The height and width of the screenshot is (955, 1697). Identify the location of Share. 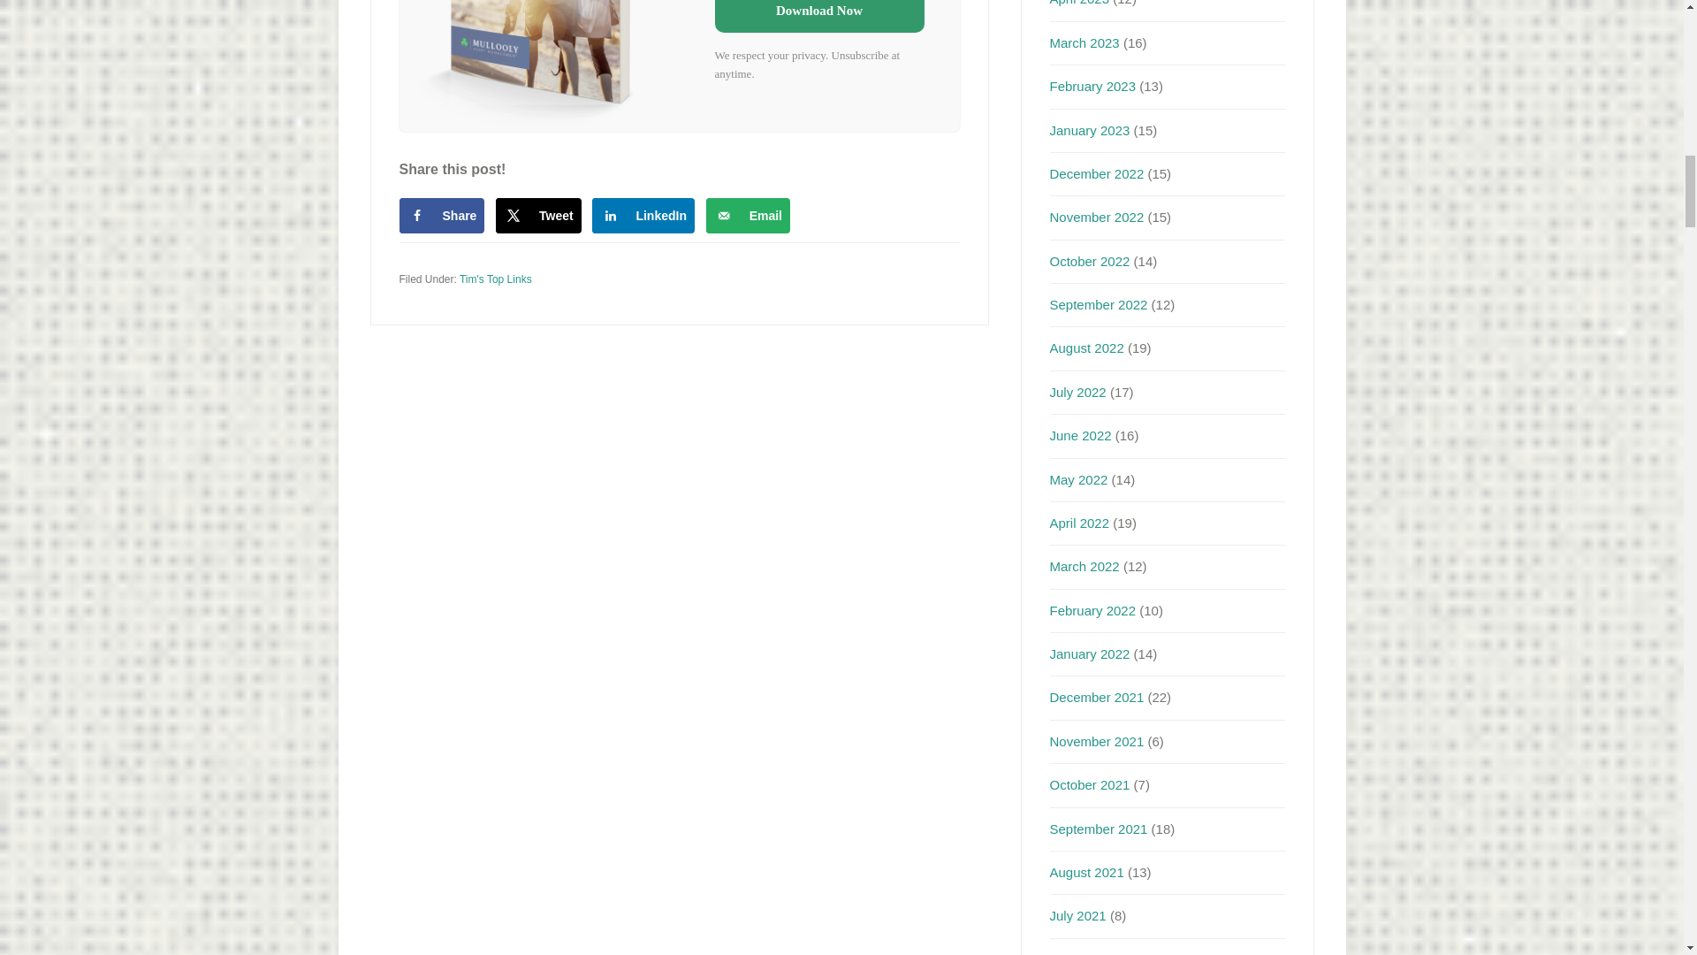
(442, 215).